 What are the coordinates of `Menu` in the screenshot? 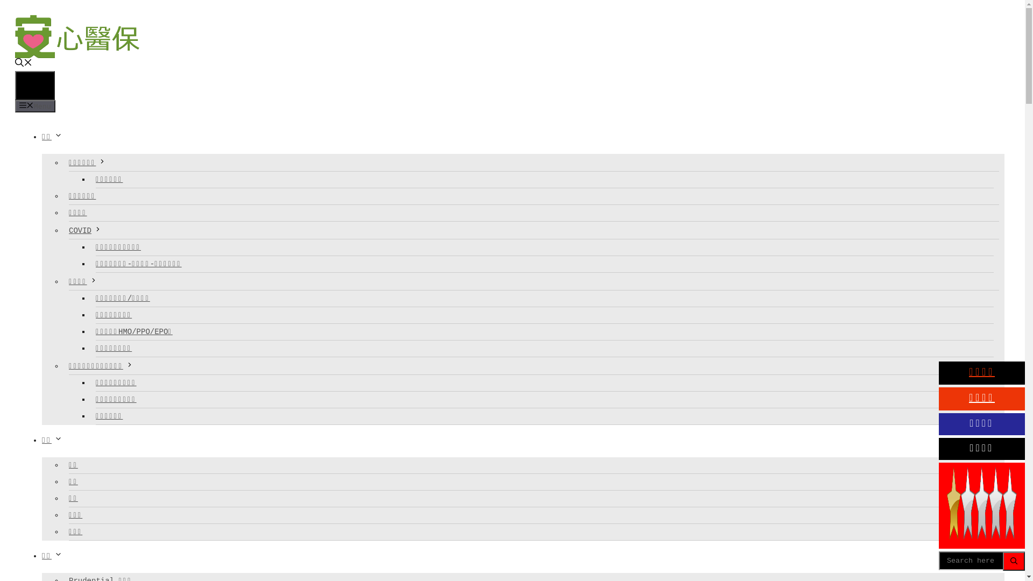 It's located at (36, 107).